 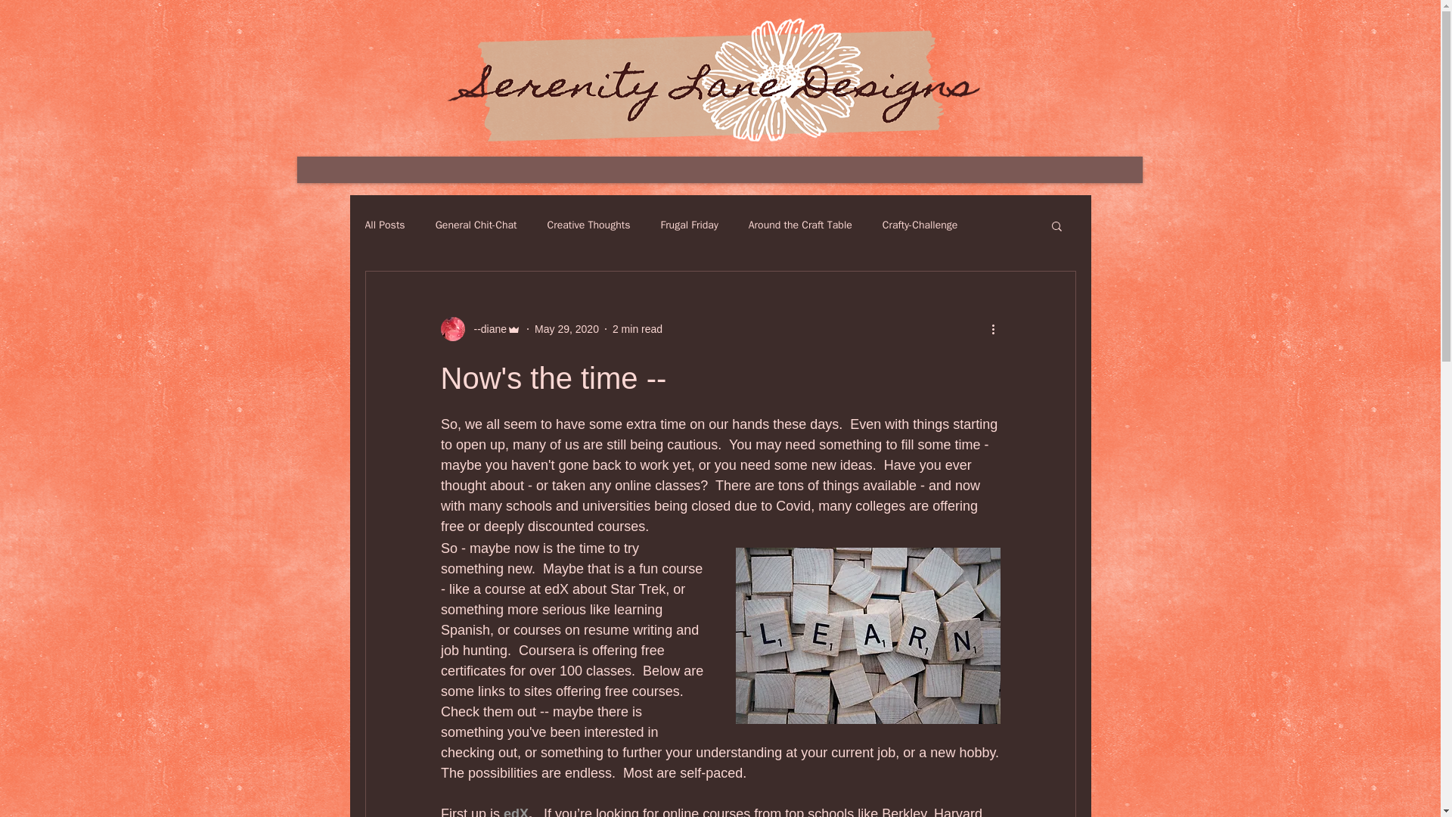 I want to click on All Posts, so click(x=384, y=225).